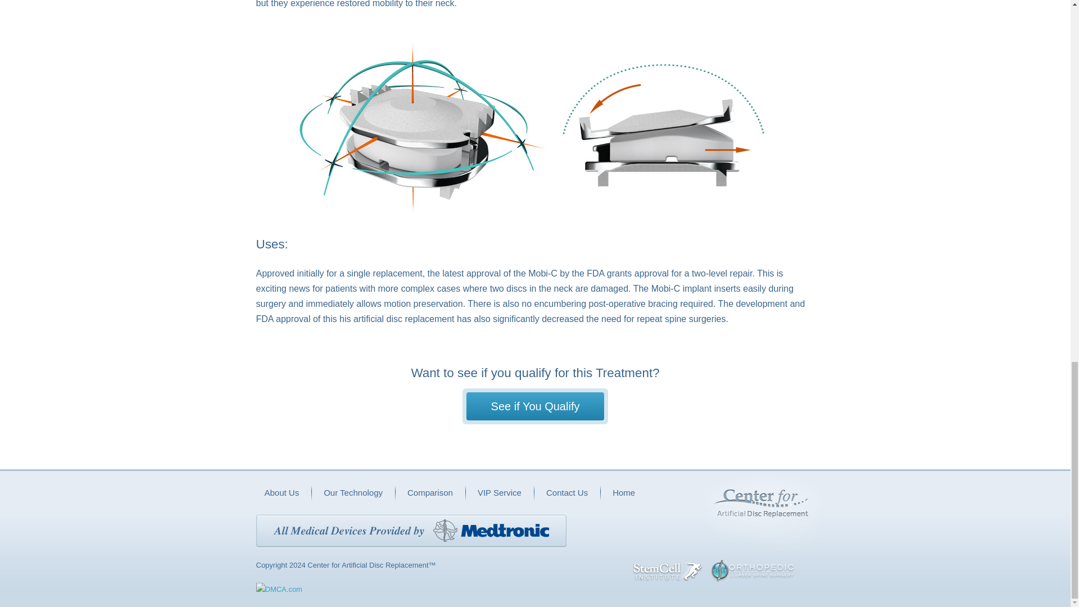  What do you see at coordinates (279, 589) in the screenshot?
I see `DMCA` at bounding box center [279, 589].